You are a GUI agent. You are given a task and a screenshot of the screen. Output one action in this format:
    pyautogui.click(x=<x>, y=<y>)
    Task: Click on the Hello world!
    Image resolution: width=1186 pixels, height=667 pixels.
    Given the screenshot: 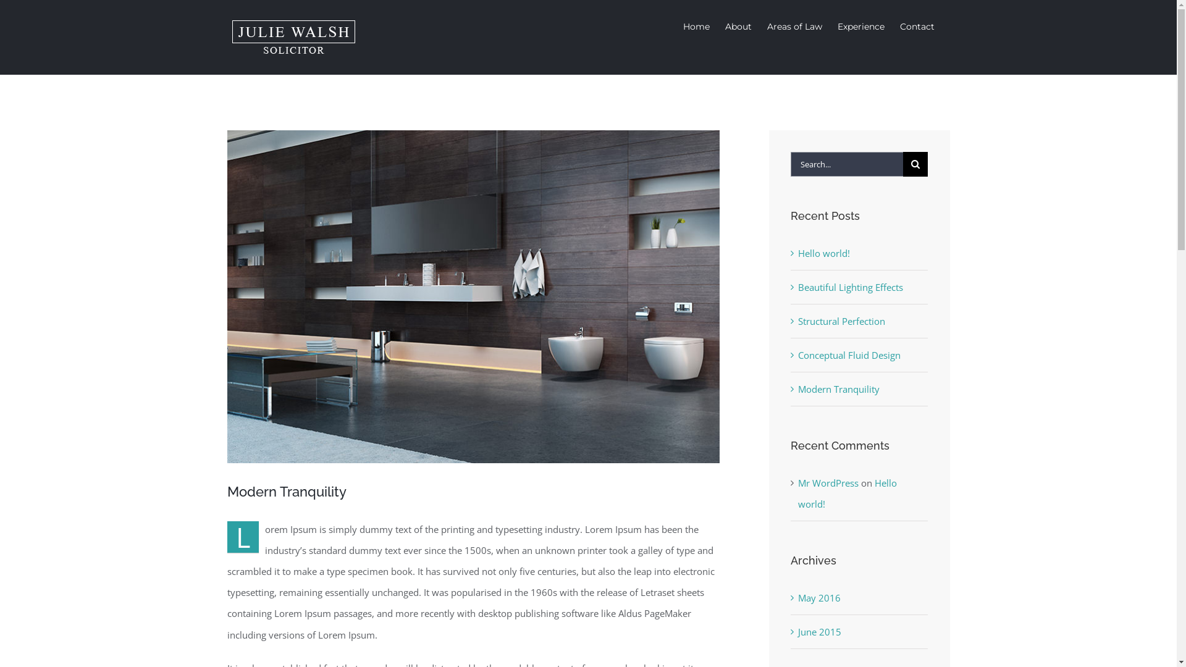 What is the action you would take?
    pyautogui.click(x=824, y=253)
    